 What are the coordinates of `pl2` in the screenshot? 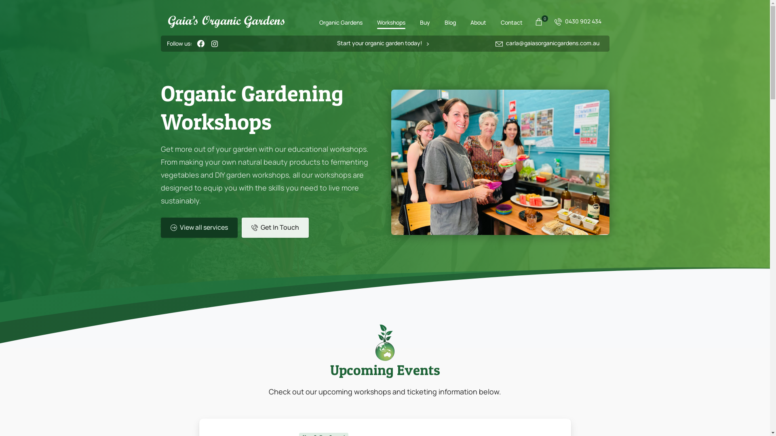 It's located at (385, 342).